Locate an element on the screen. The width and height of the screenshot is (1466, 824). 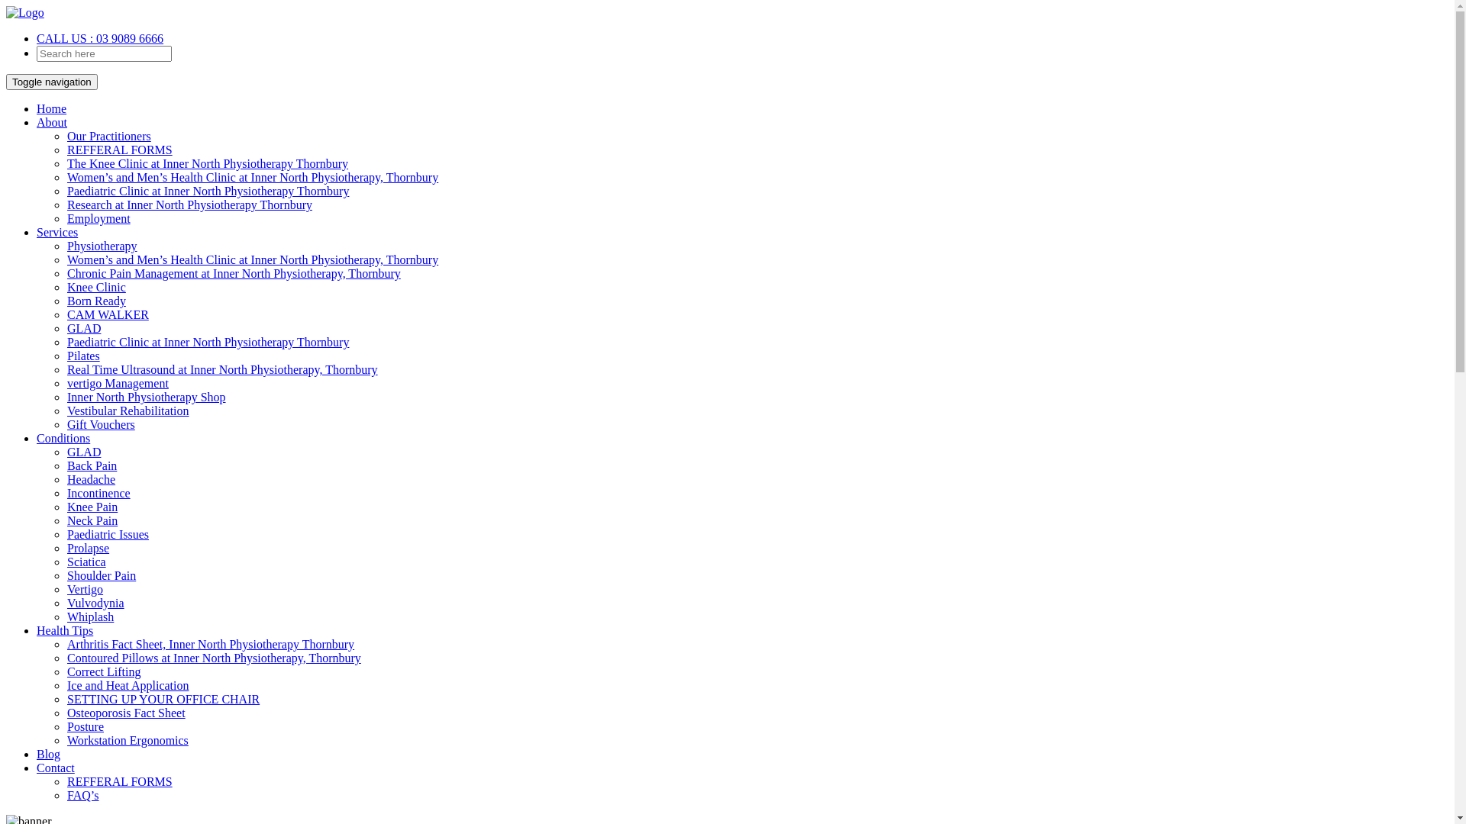
Paediatric Issues is located at coordinates (108, 534).